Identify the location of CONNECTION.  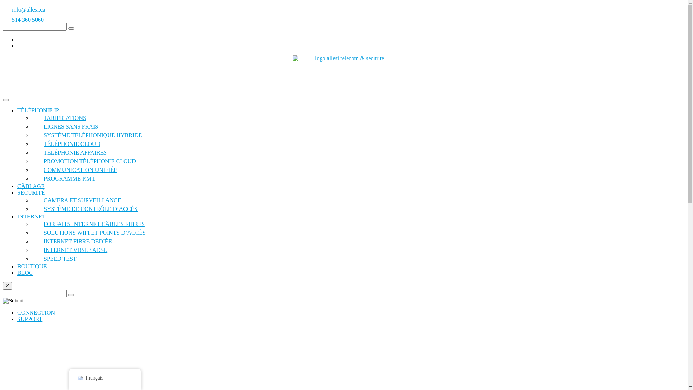
(36, 313).